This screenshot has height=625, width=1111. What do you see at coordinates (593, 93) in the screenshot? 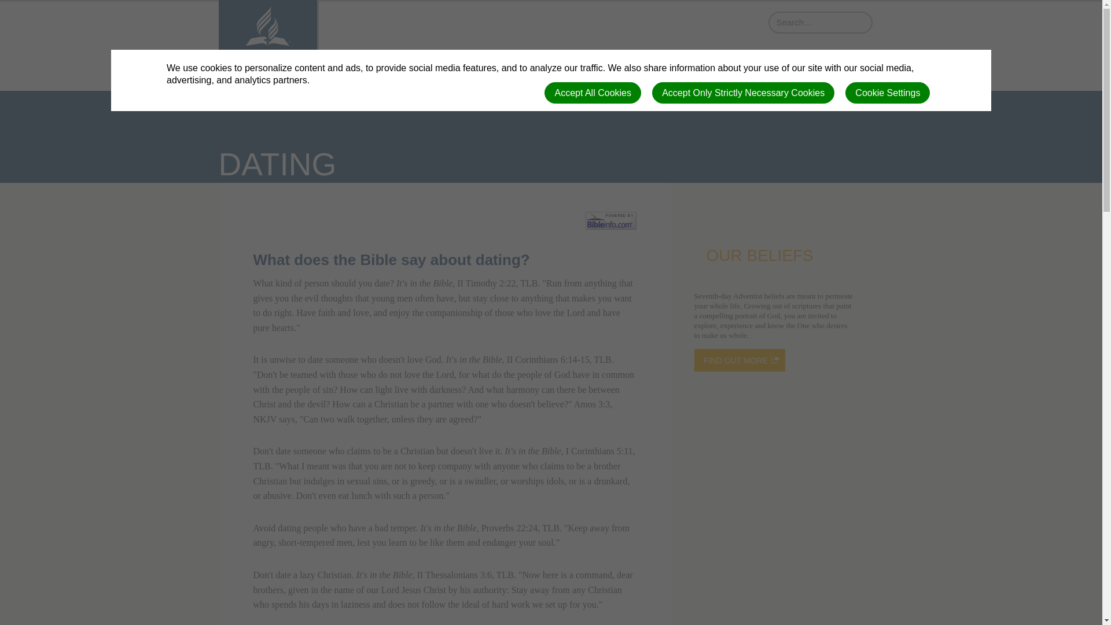
I see `Accept All Cookies` at bounding box center [593, 93].